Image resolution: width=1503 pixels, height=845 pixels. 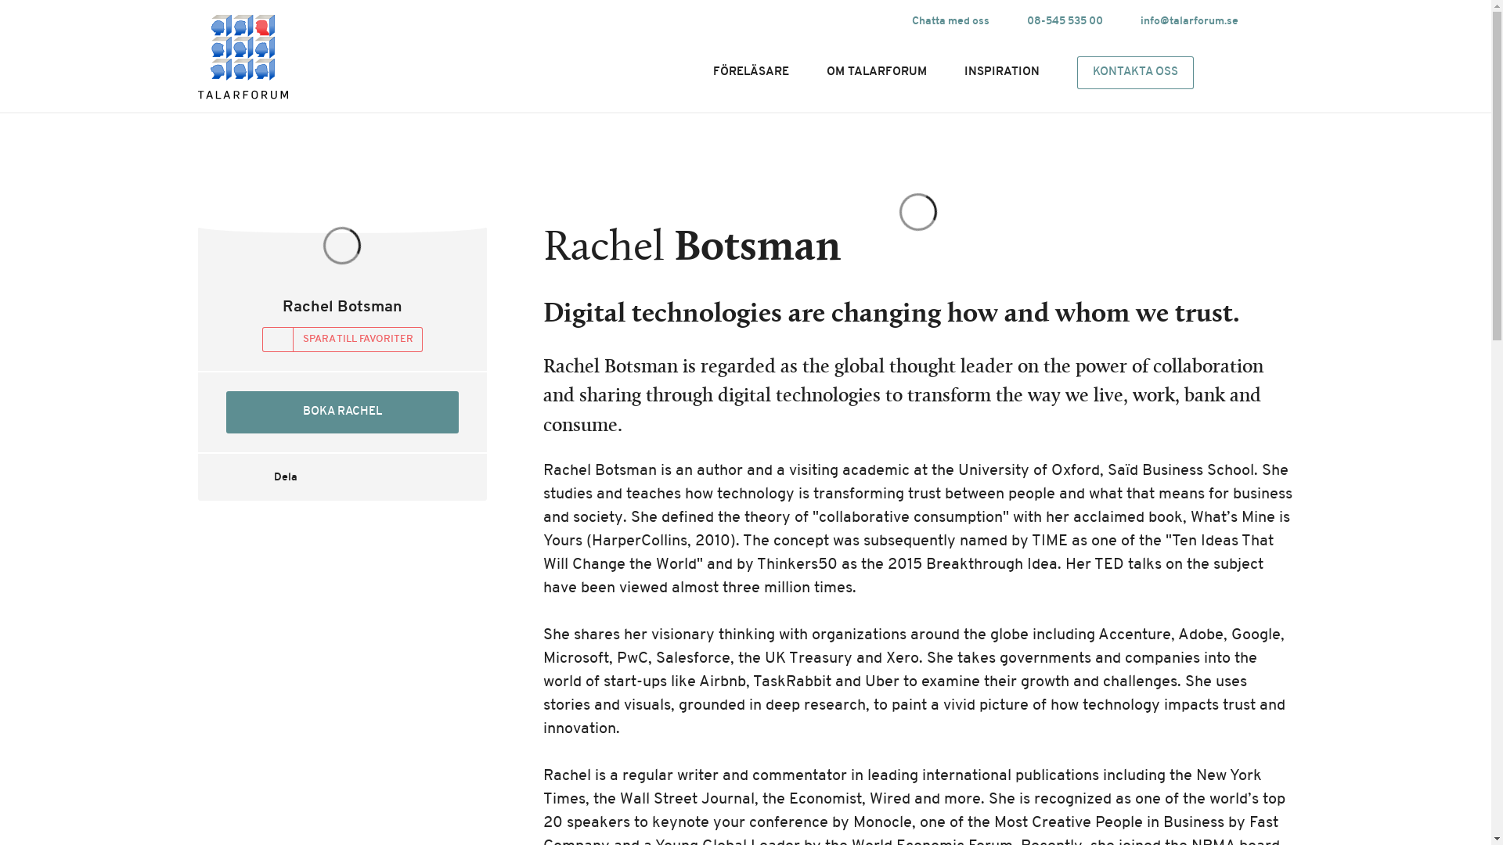 What do you see at coordinates (950, 22) in the screenshot?
I see `Chatta med oss` at bounding box center [950, 22].